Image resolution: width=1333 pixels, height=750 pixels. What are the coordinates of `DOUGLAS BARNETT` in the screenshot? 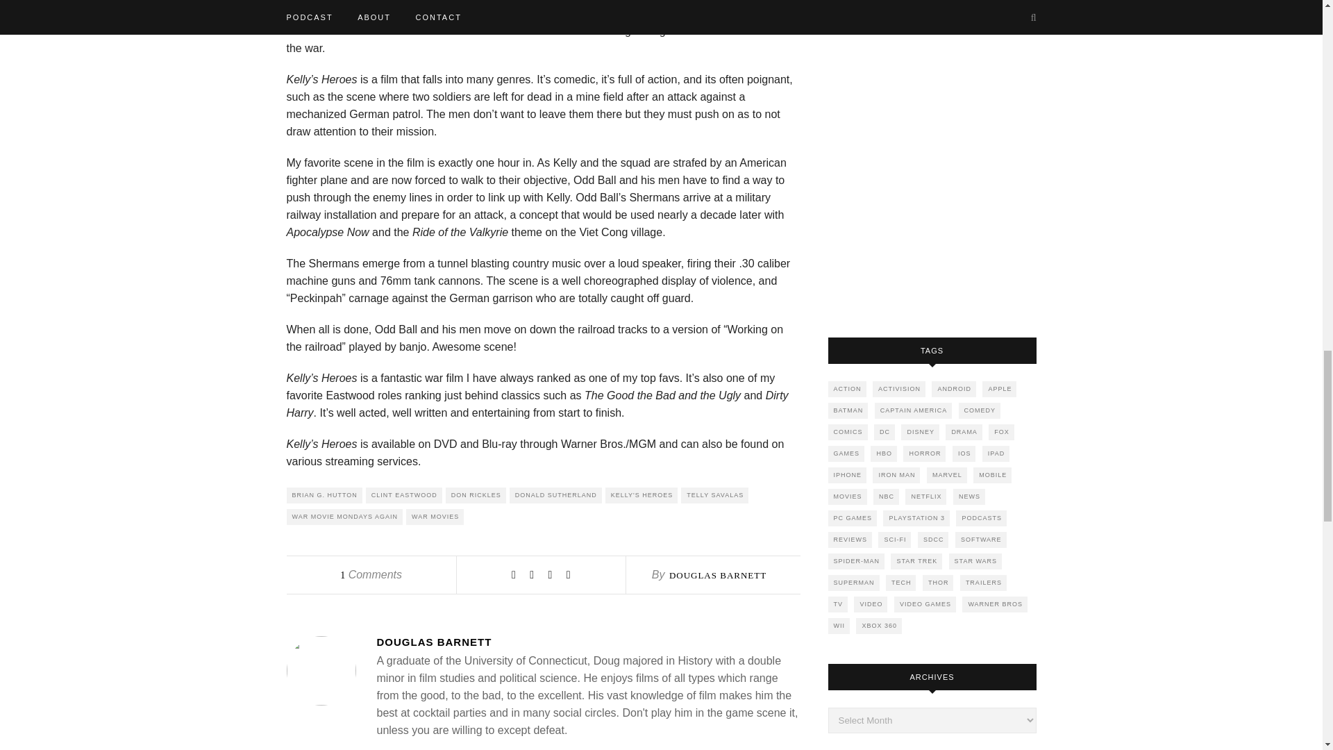 It's located at (718, 575).